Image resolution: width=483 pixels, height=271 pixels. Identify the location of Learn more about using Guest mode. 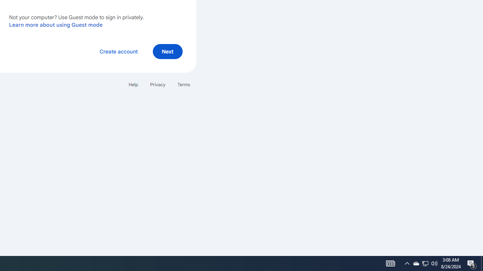
(56, 24).